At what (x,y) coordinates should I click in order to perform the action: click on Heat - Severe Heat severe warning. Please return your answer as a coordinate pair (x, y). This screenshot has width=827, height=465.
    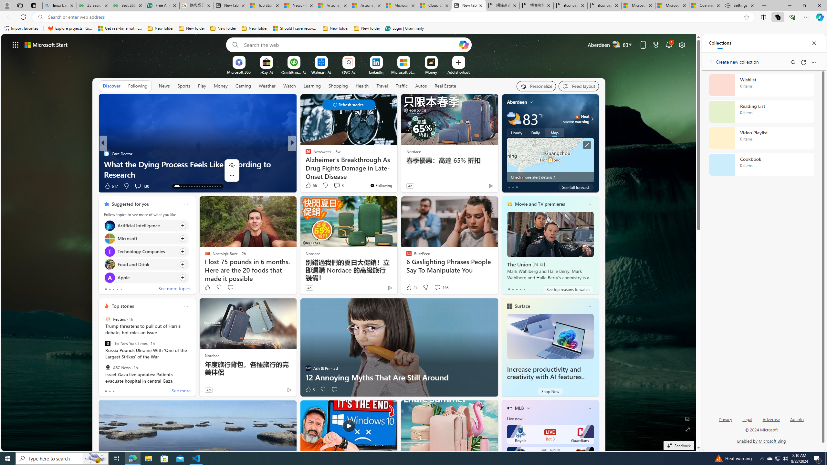
    Looking at the image, I should click on (576, 119).